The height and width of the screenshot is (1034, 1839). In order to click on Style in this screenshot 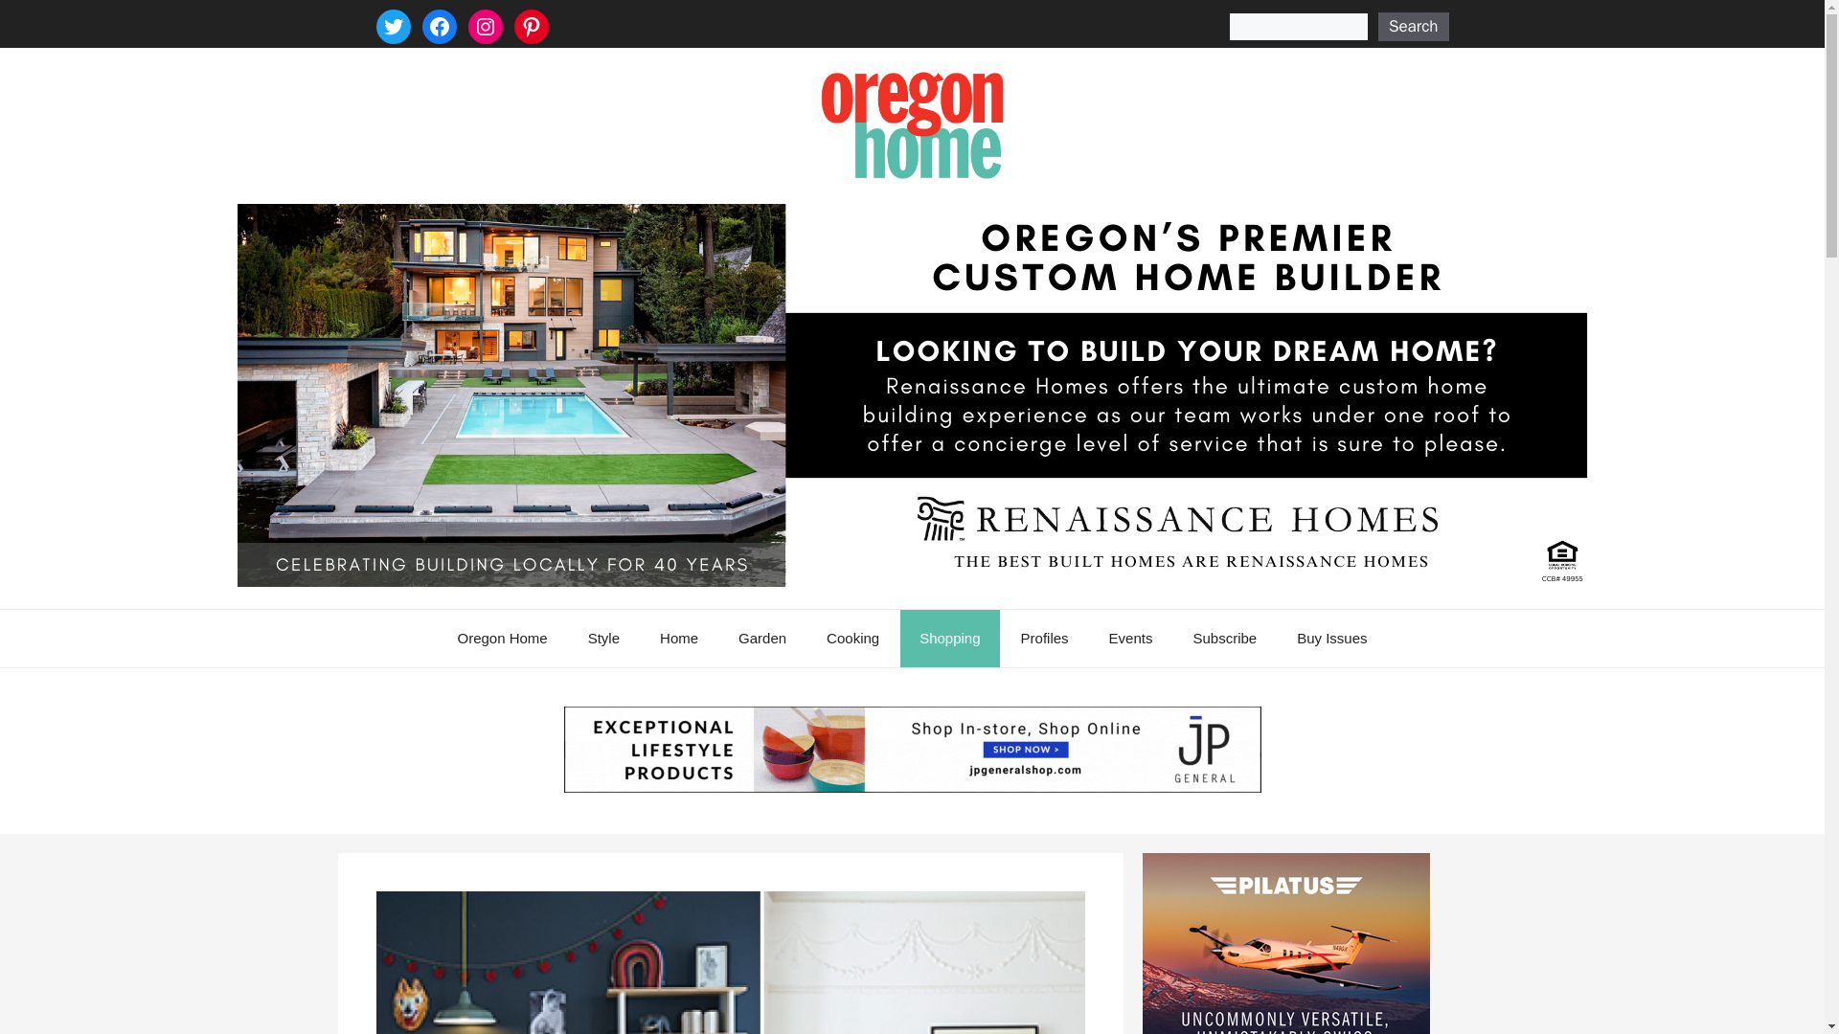, I will do `click(603, 638)`.